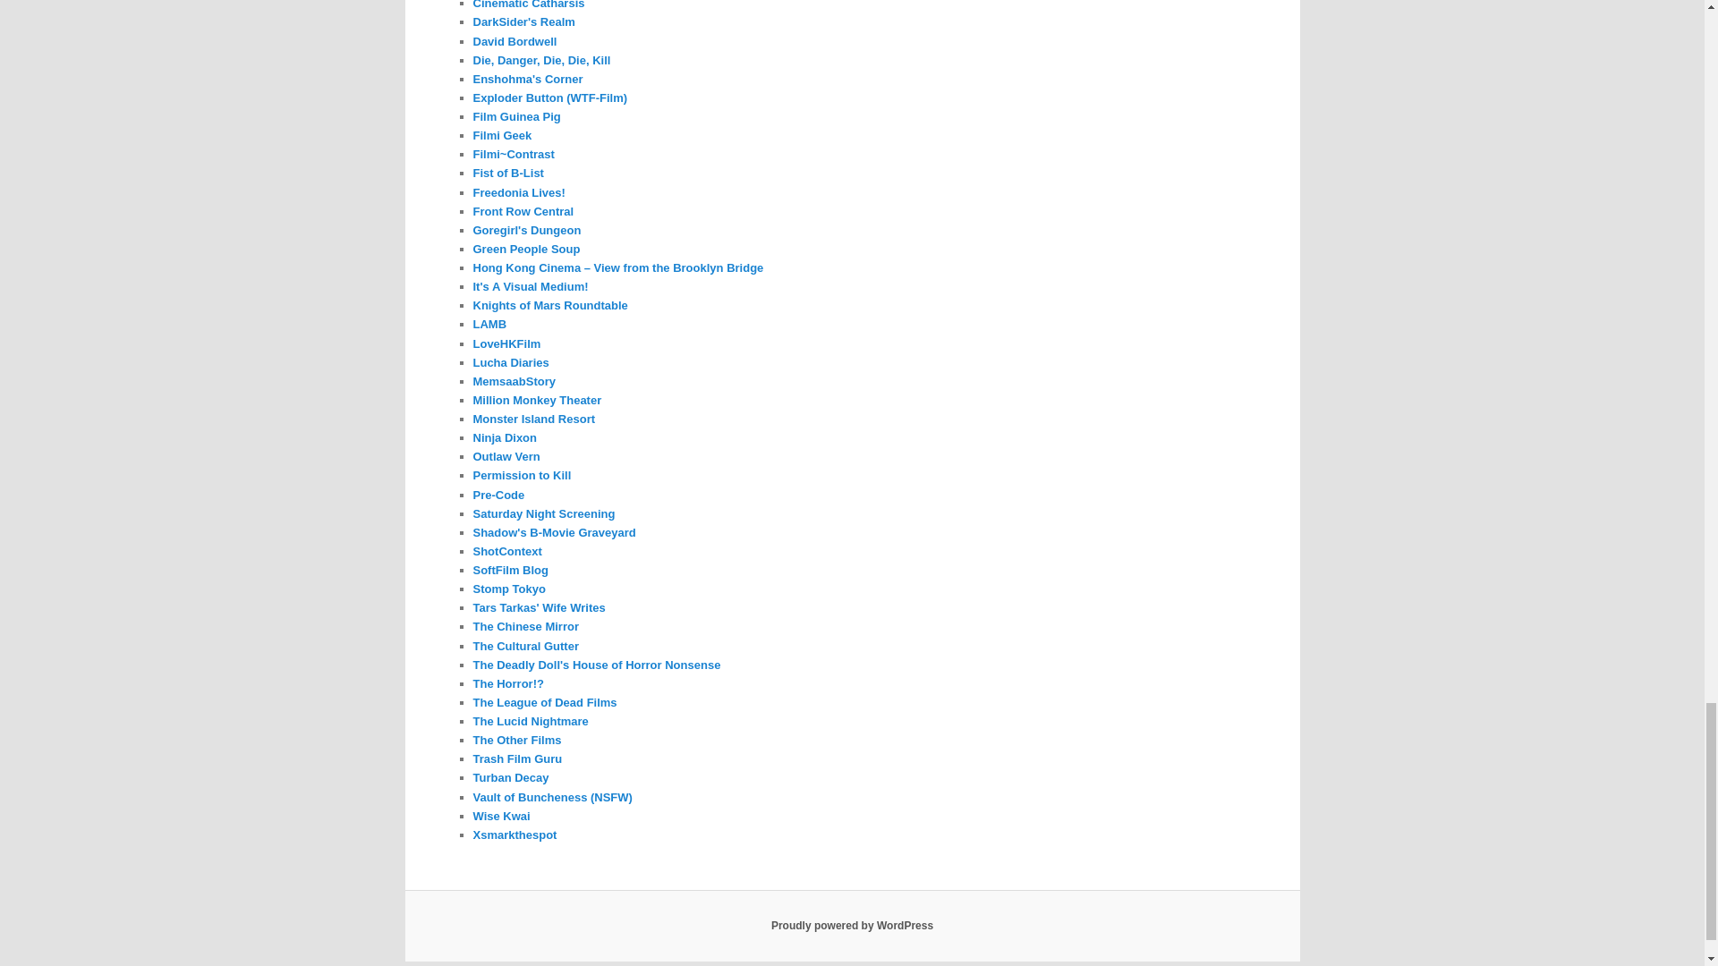 This screenshot has width=1718, height=966. What do you see at coordinates (501, 134) in the screenshot?
I see `Filmi Geek` at bounding box center [501, 134].